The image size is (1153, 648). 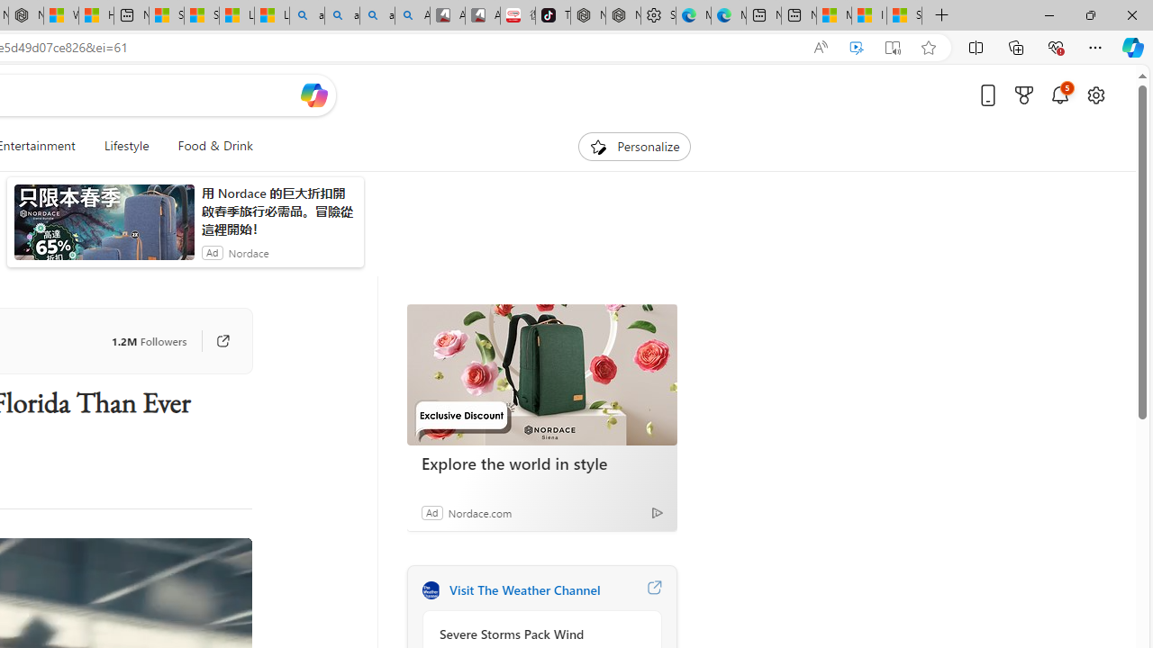 What do you see at coordinates (413, 16) in the screenshot?
I see `Amazon Echo Robot - Search Images` at bounding box center [413, 16].